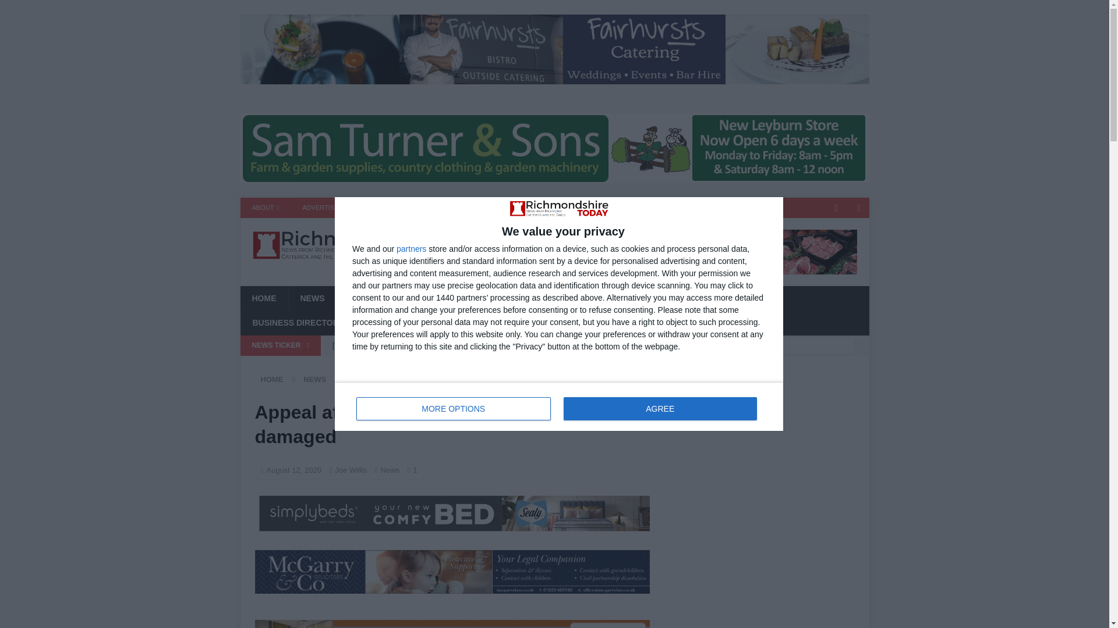 This screenshot has width=1118, height=628. Describe the element at coordinates (377, 208) in the screenshot. I see `CONTACT` at that location.